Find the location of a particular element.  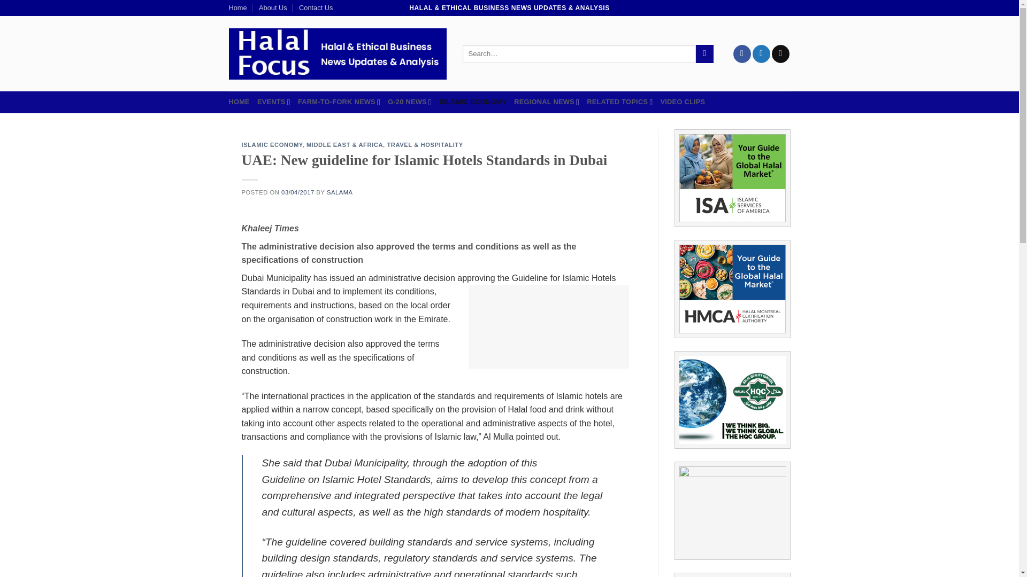

Home is located at coordinates (238, 8).